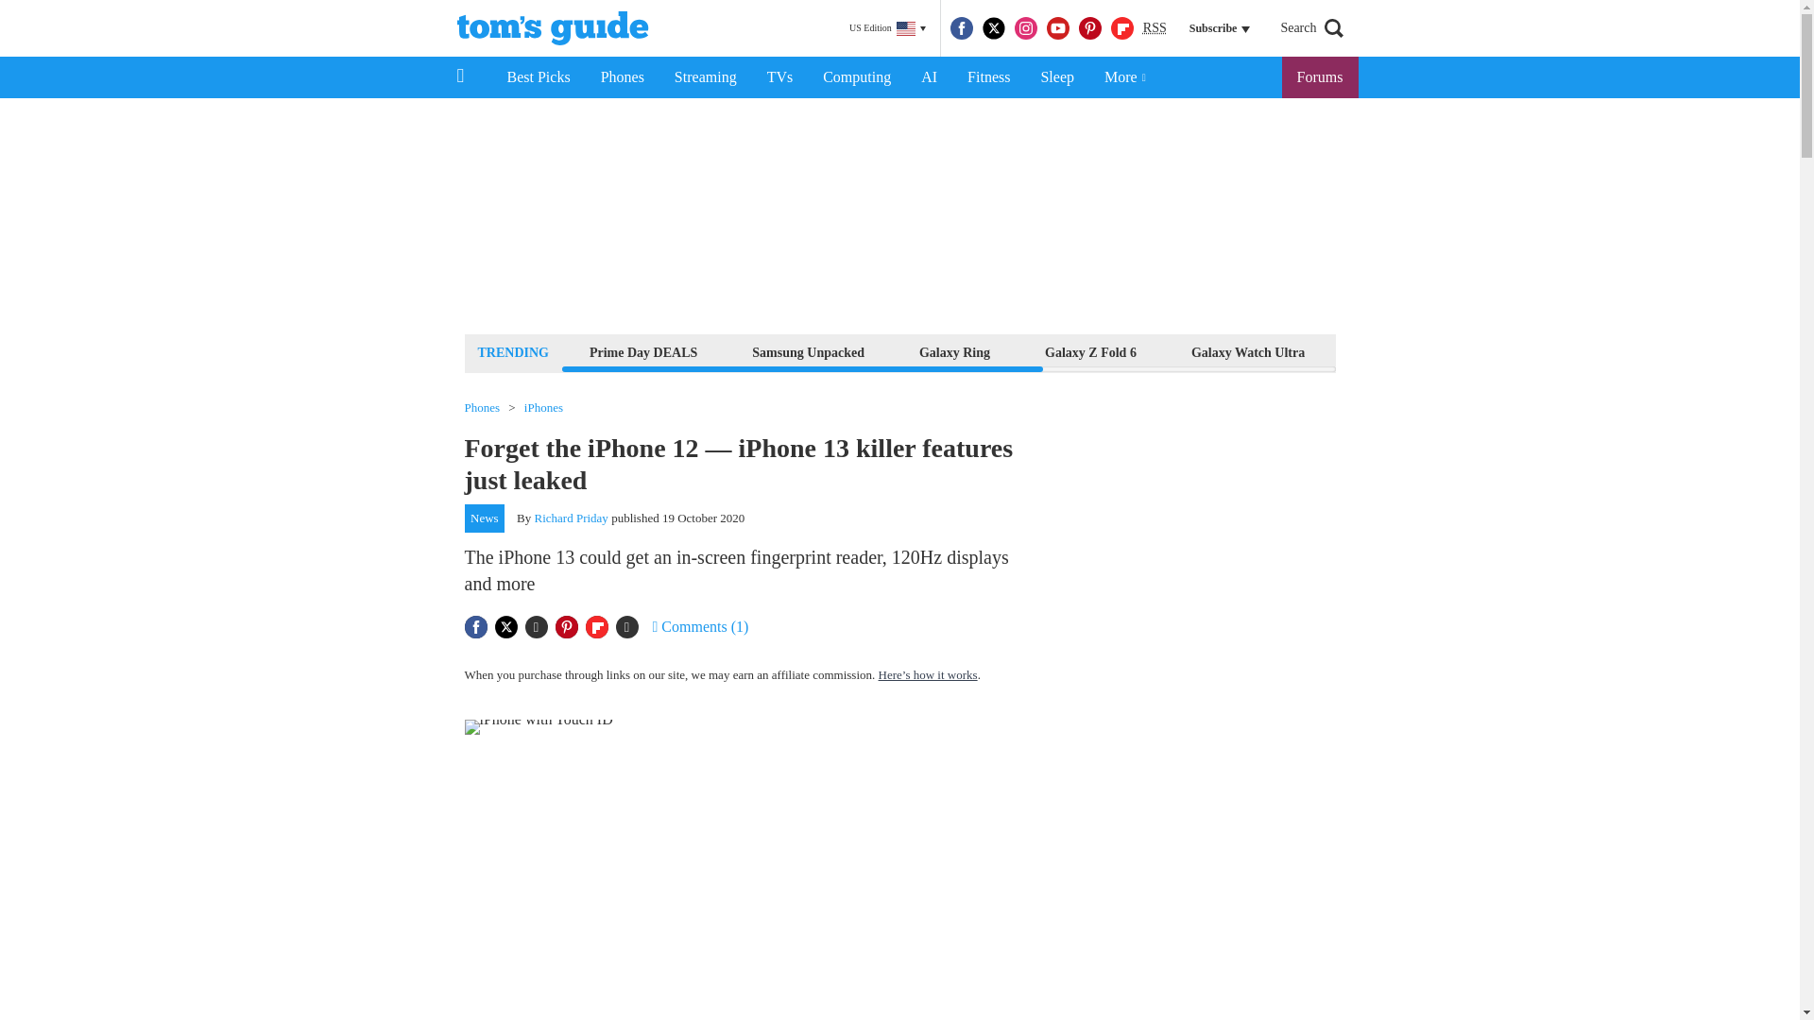  Describe the element at coordinates (929, 77) in the screenshot. I see `AI` at that location.